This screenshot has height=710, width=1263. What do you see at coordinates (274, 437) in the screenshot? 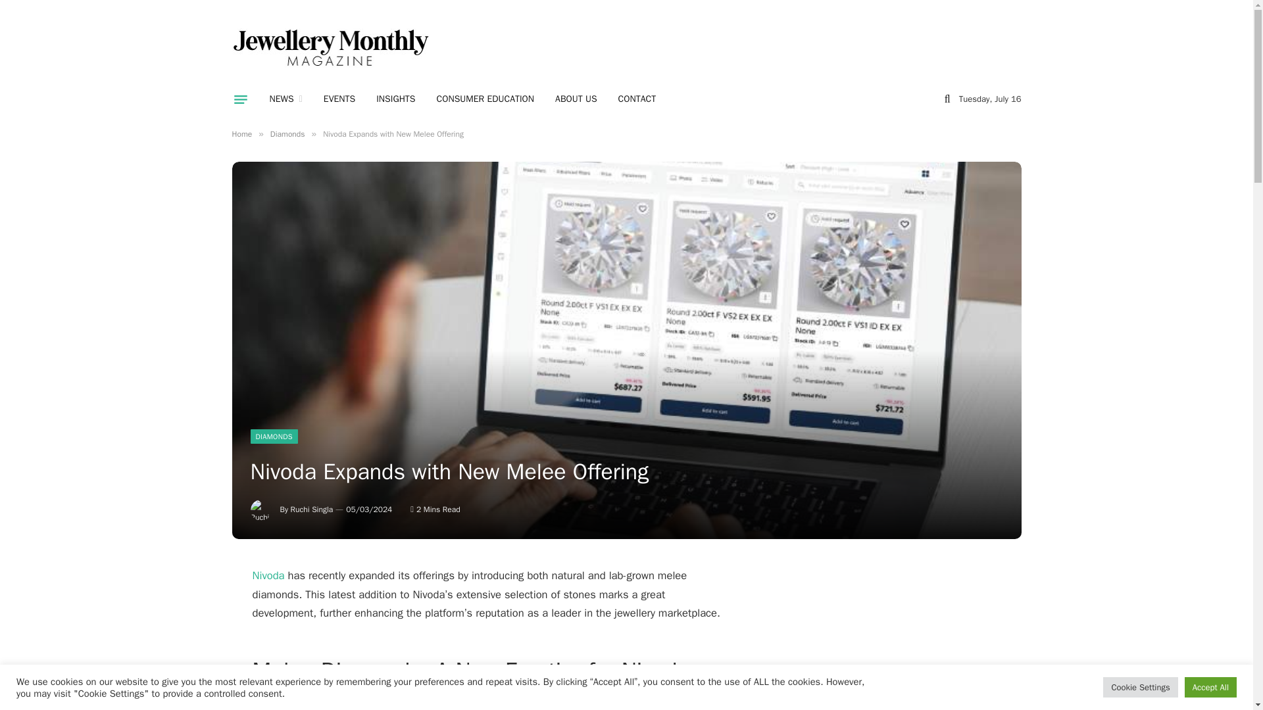
I see `DIAMONDS` at bounding box center [274, 437].